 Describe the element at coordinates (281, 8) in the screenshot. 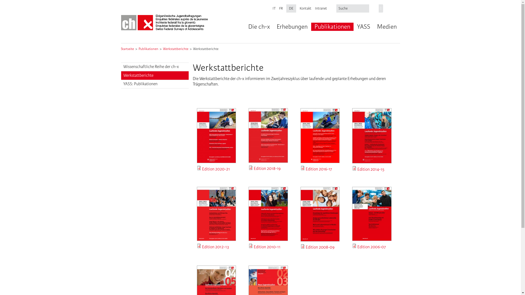

I see `FR` at that location.